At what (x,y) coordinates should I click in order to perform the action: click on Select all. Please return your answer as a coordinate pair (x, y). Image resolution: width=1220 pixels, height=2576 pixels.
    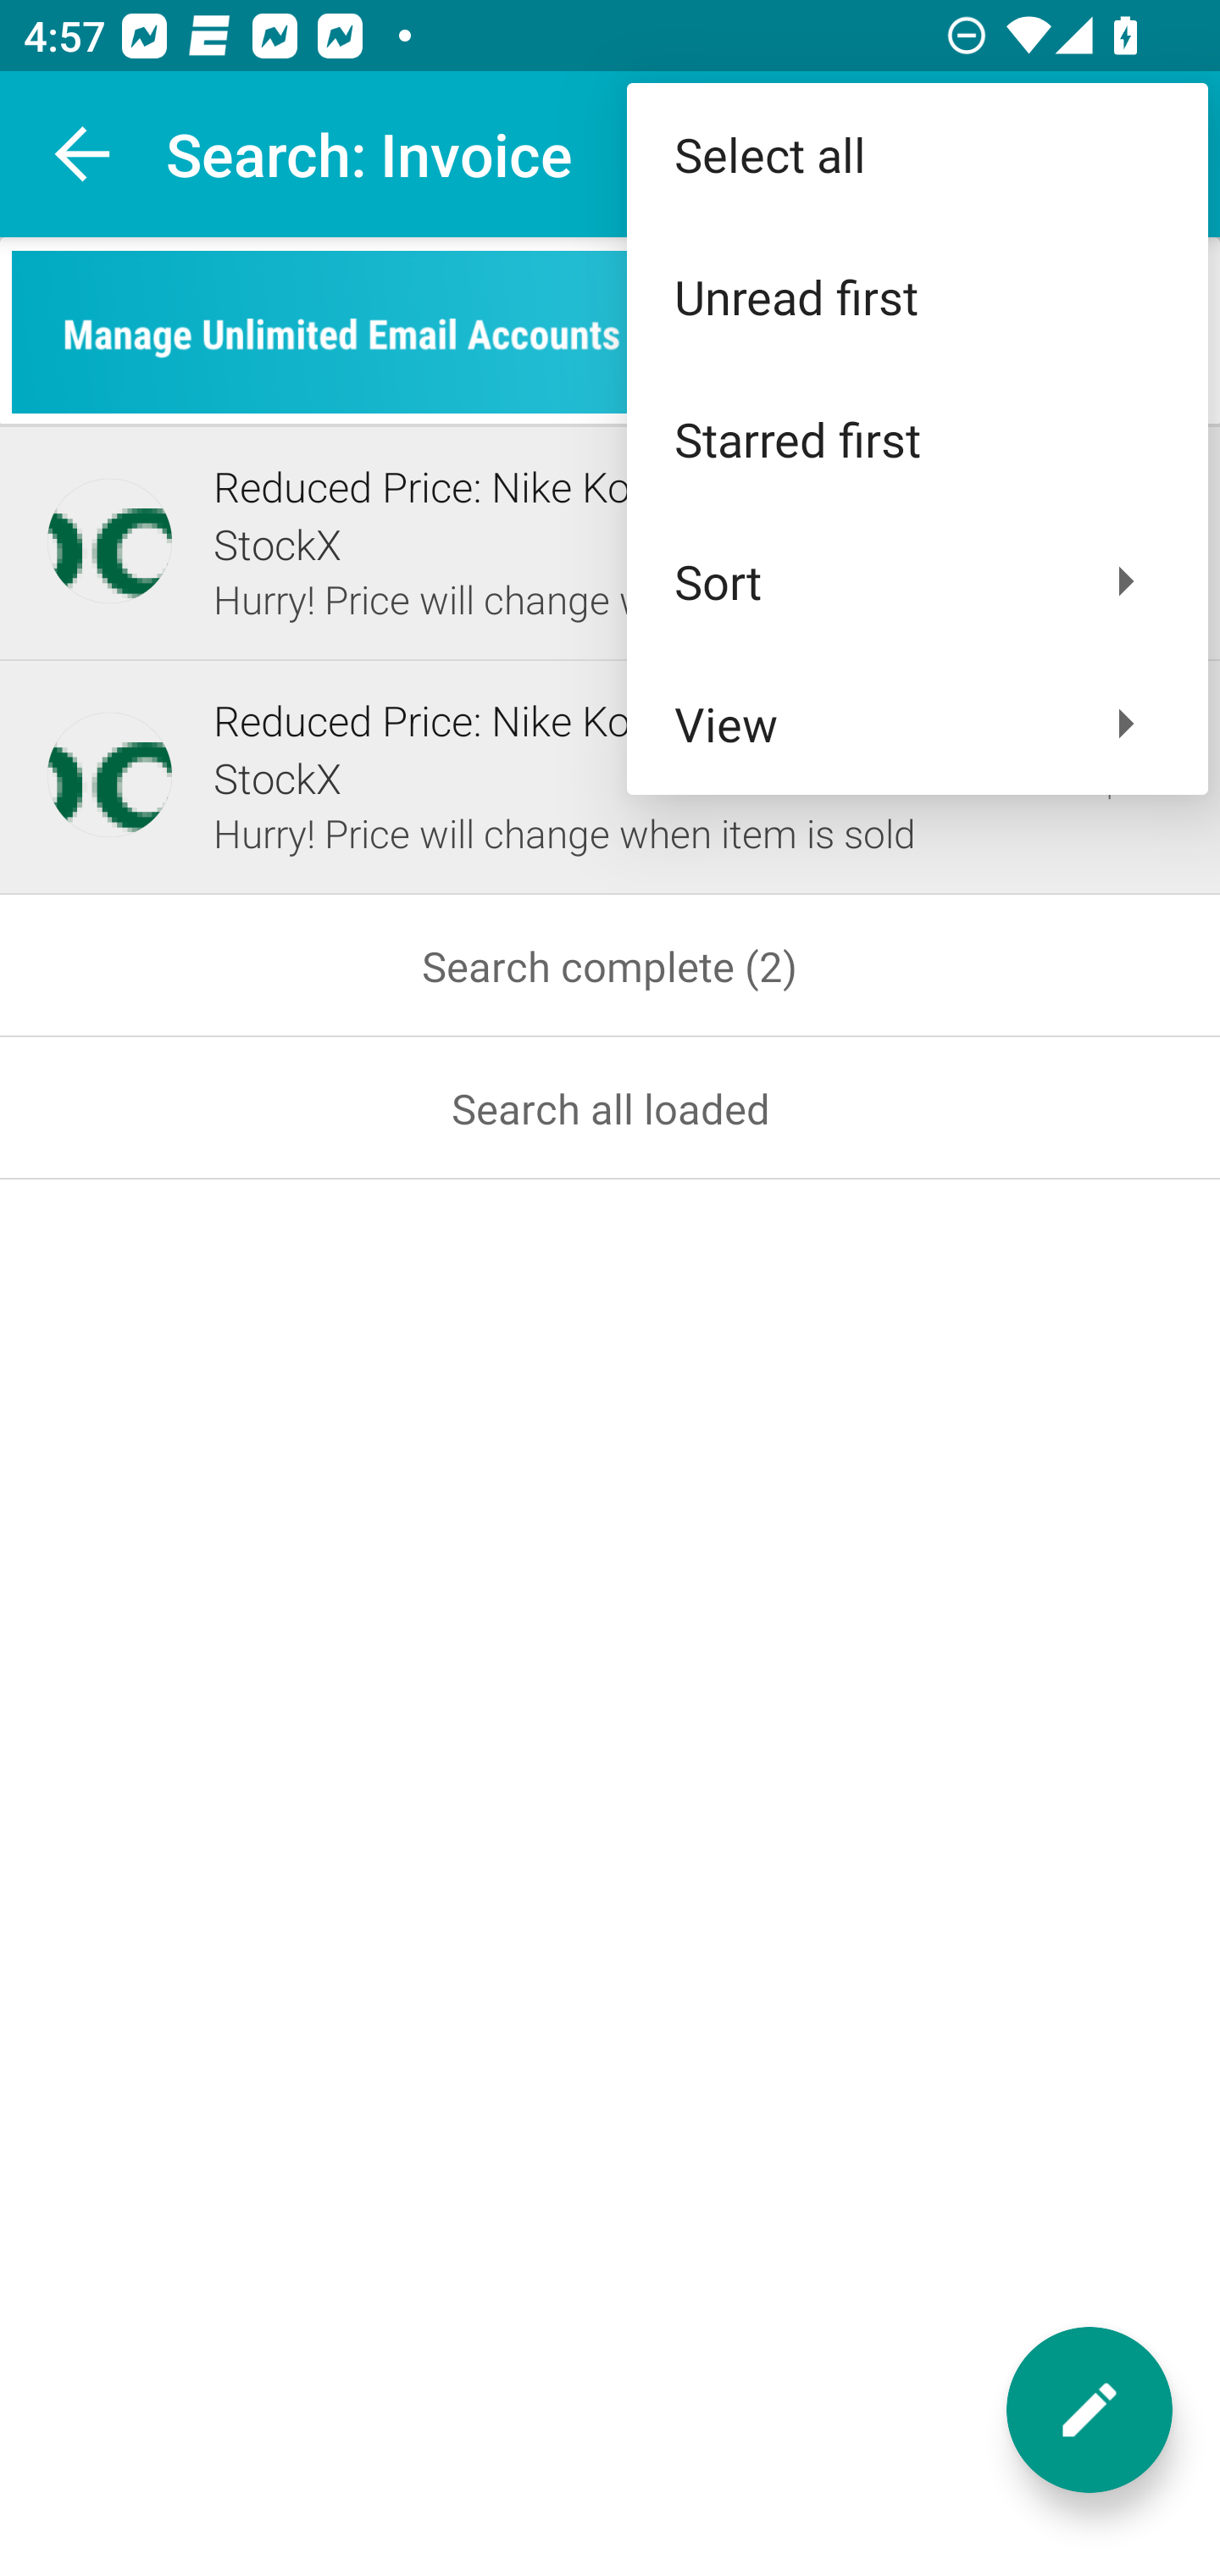
    Looking at the image, I should click on (917, 154).